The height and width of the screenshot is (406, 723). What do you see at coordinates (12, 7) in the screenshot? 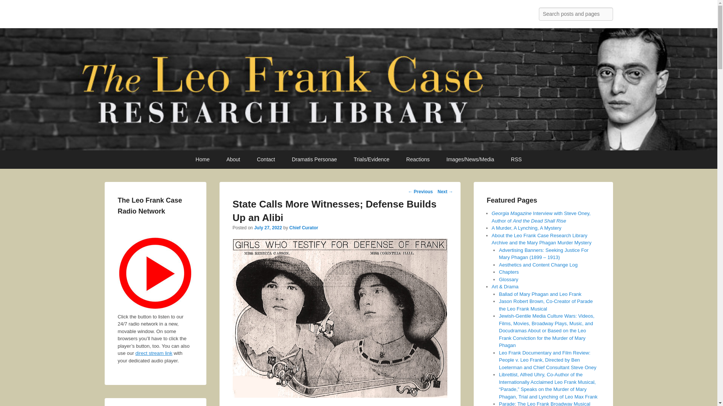
I see `Search` at bounding box center [12, 7].